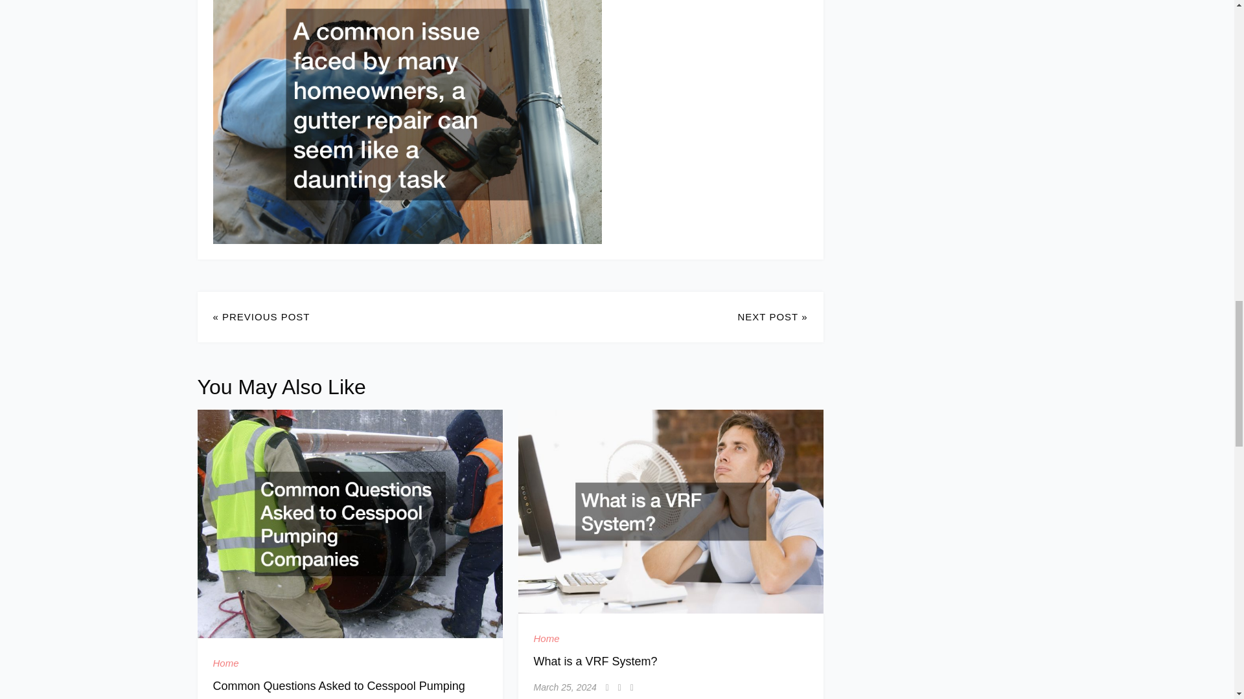 This screenshot has height=699, width=1244. I want to click on Home, so click(547, 638).